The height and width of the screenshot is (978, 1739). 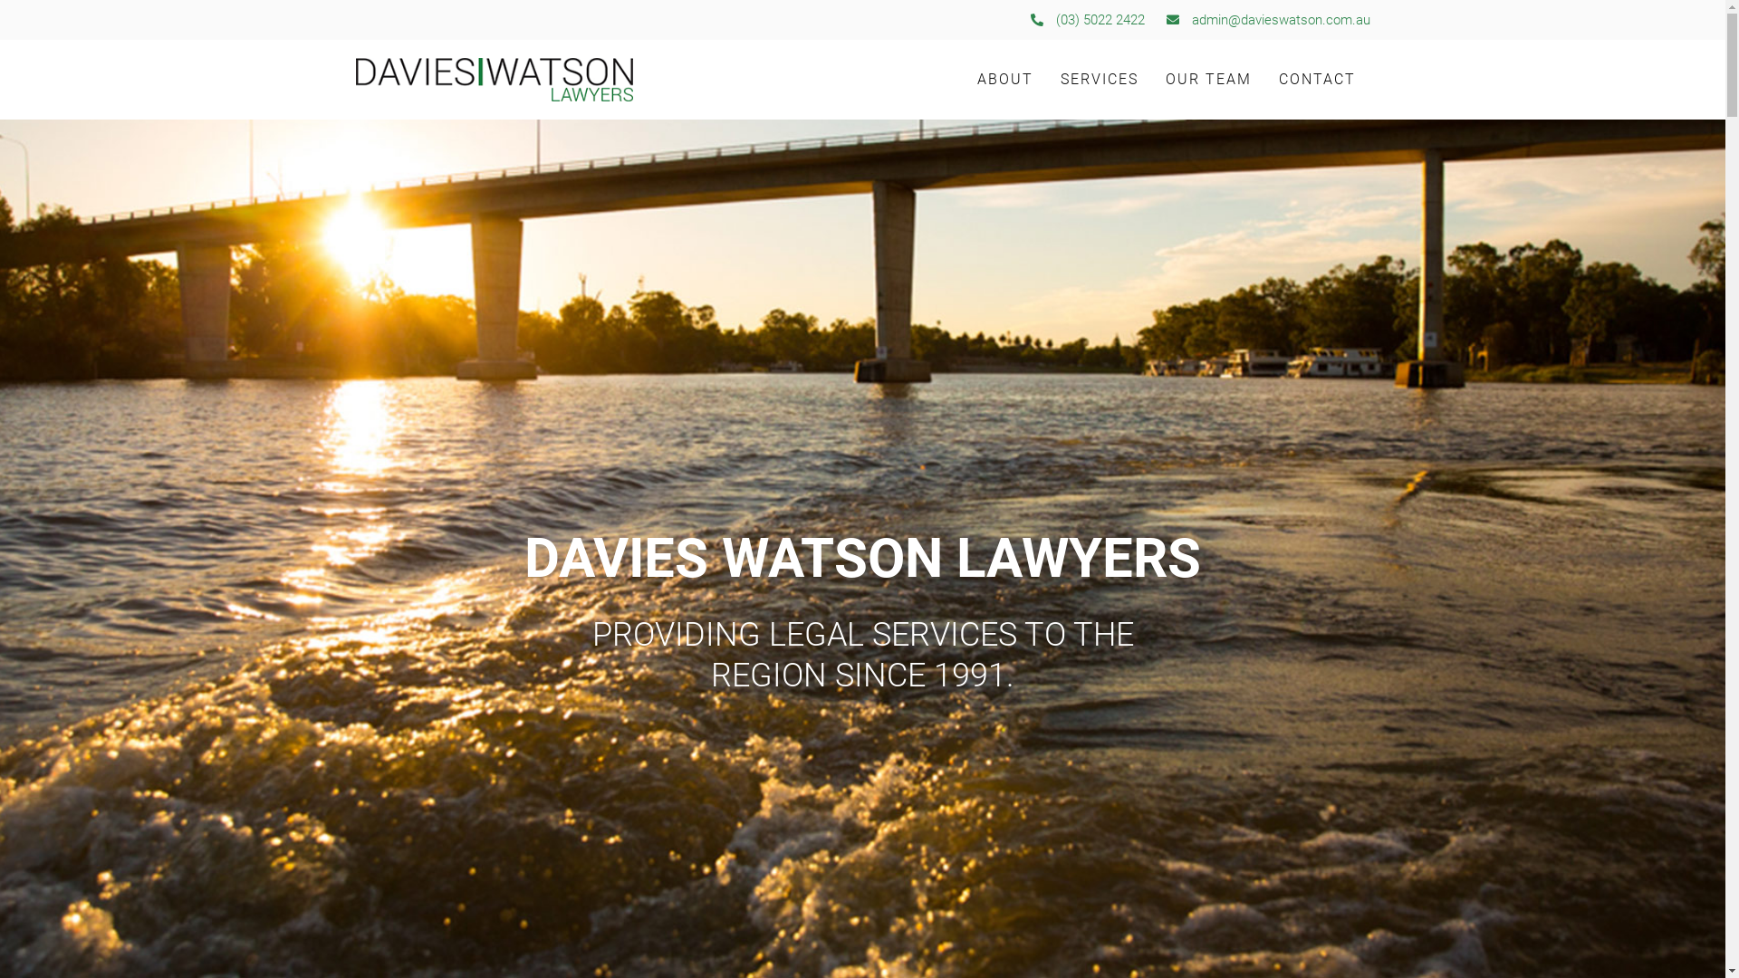 I want to click on CONTACT, so click(x=1317, y=80).